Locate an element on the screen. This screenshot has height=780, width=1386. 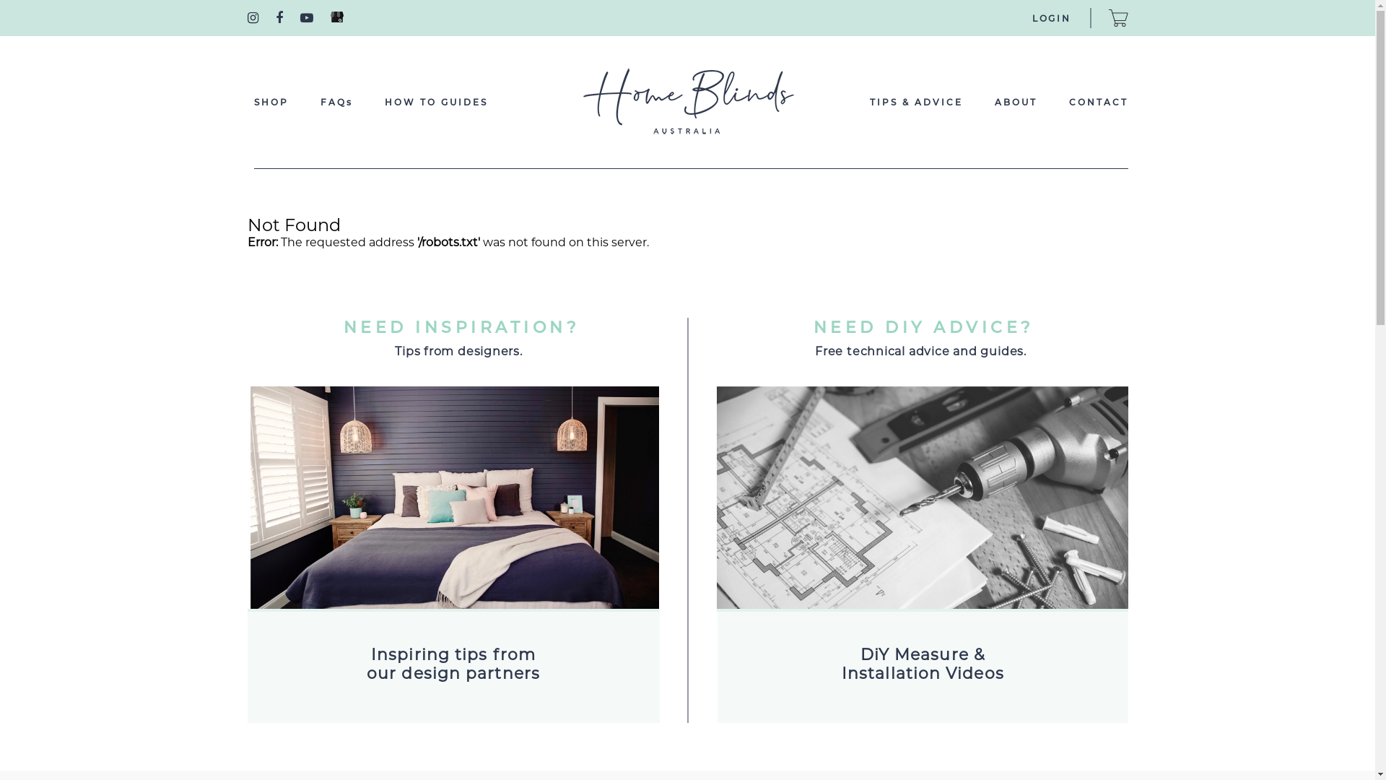
TIPS & ADVICE is located at coordinates (915, 103).